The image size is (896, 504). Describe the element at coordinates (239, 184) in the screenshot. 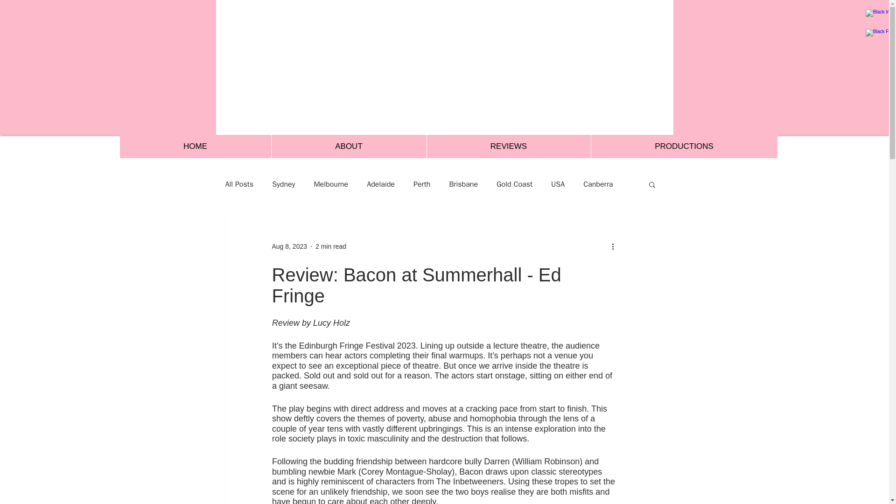

I see `All Posts` at that location.